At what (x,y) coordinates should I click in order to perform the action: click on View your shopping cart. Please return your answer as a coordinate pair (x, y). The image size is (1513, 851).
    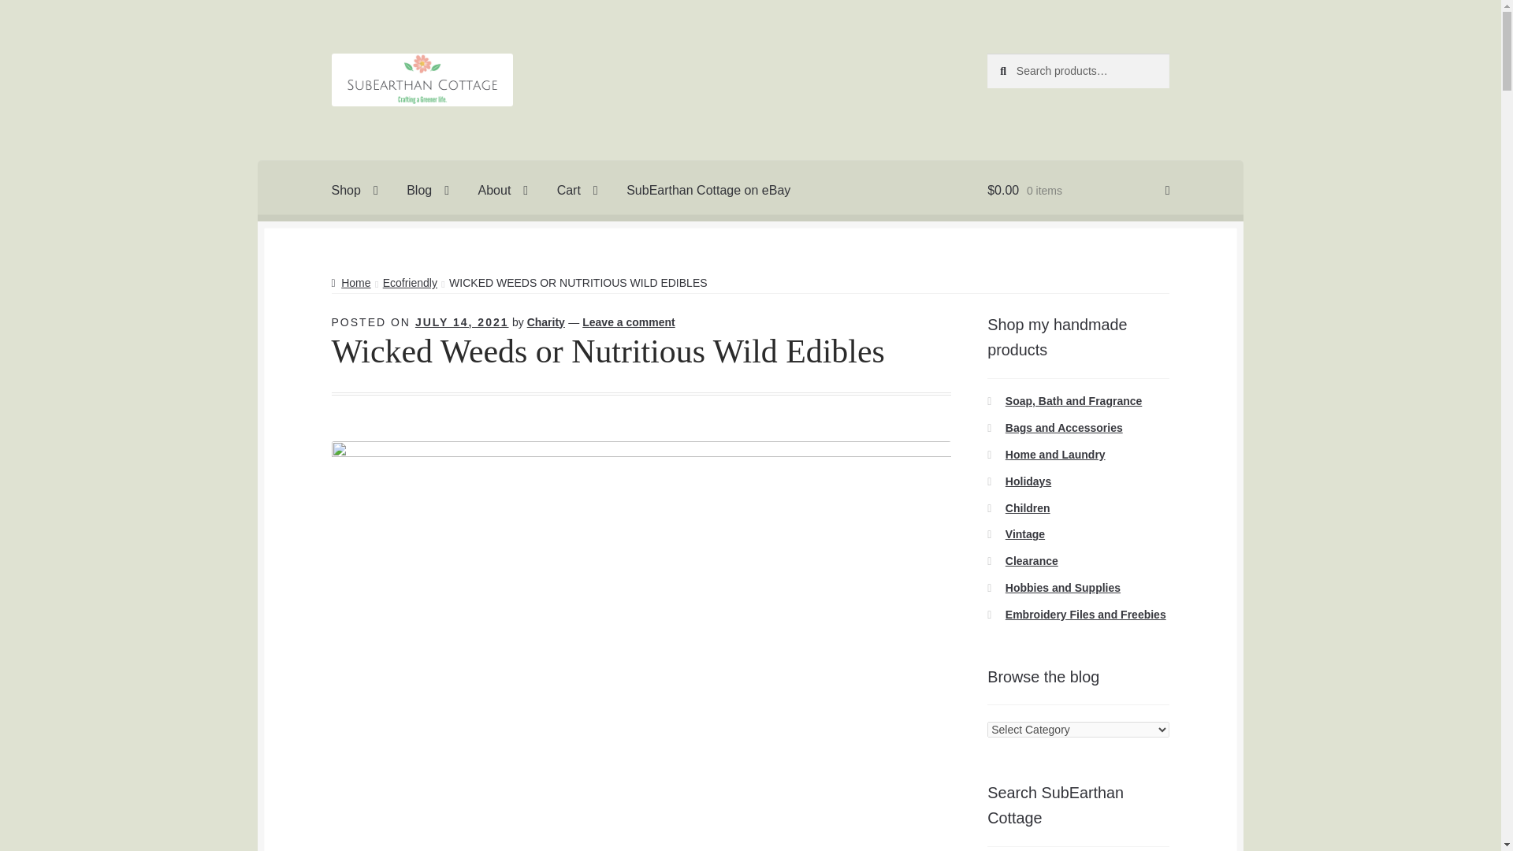
    Looking at the image, I should click on (1078, 191).